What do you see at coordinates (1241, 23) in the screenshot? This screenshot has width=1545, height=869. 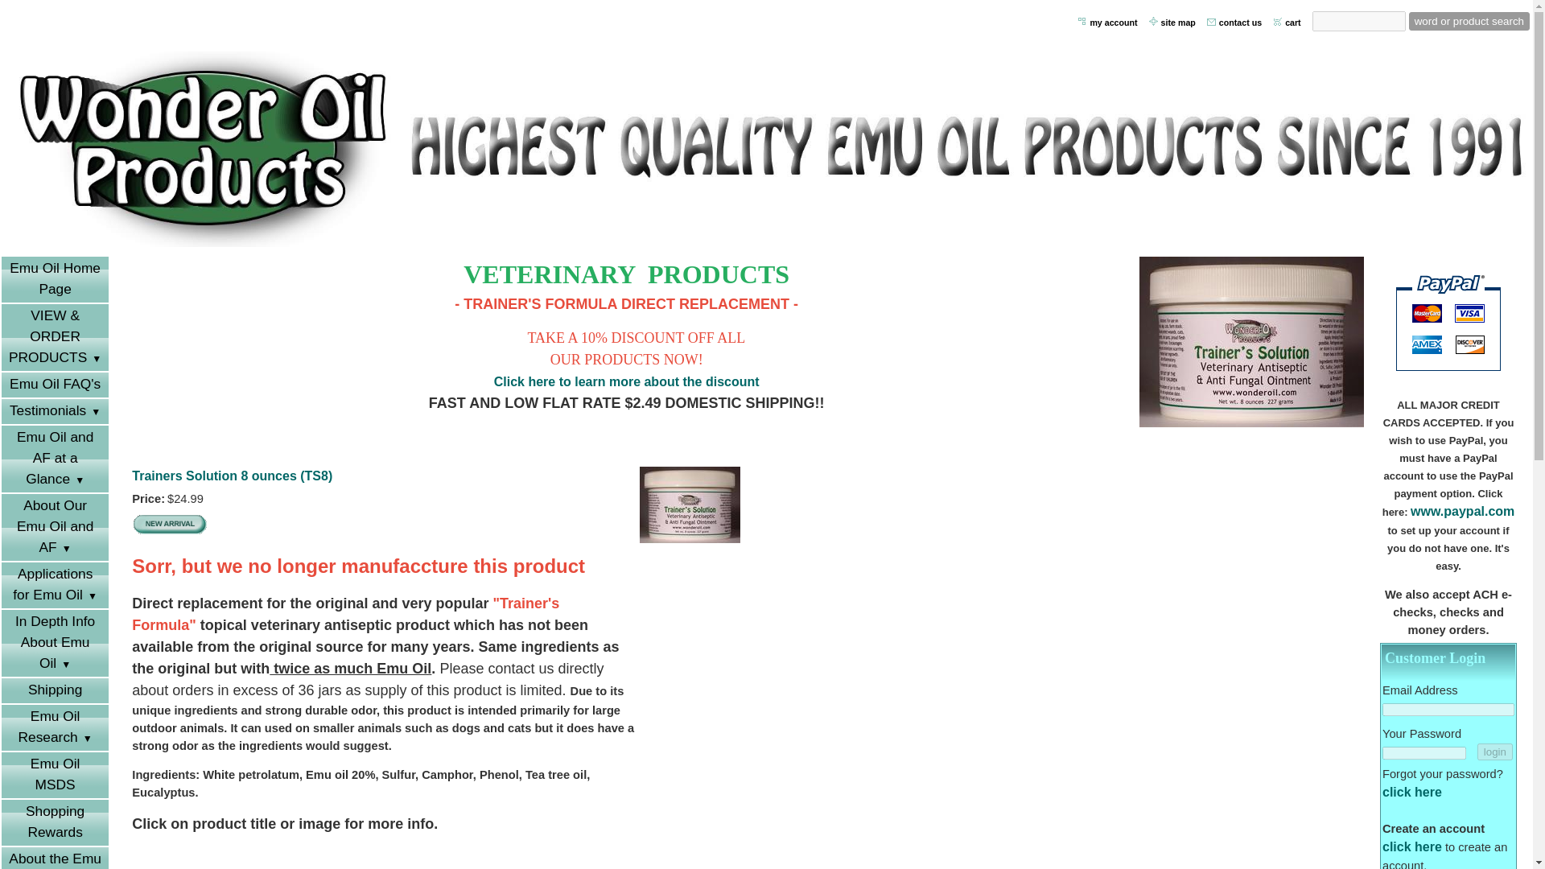 I see `contact us` at bounding box center [1241, 23].